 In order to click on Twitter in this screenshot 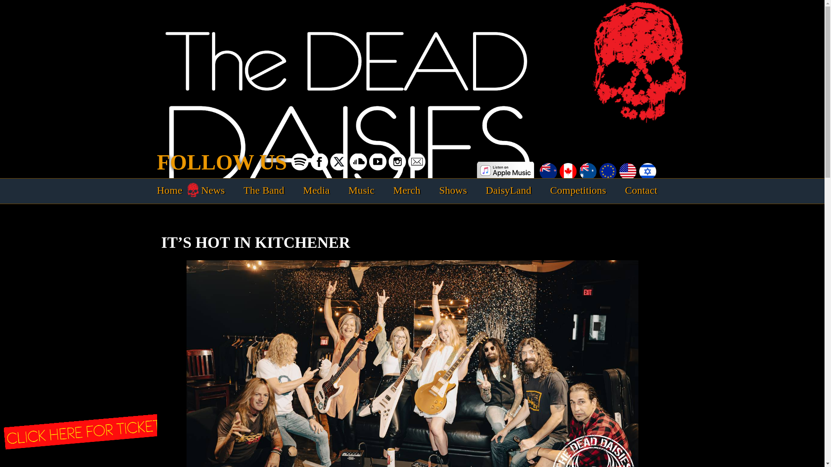, I will do `click(338, 162)`.